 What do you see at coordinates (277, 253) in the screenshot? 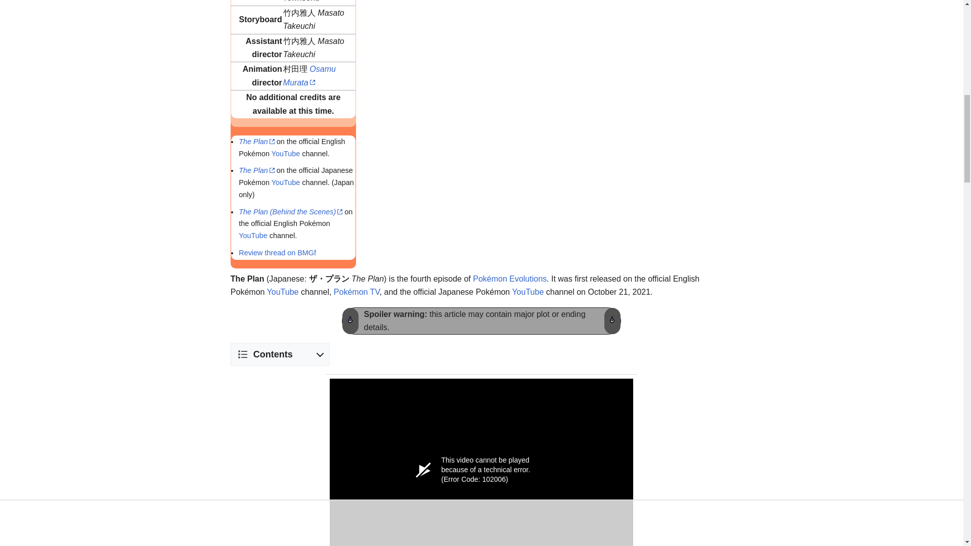
I see `bmgf:289291` at bounding box center [277, 253].